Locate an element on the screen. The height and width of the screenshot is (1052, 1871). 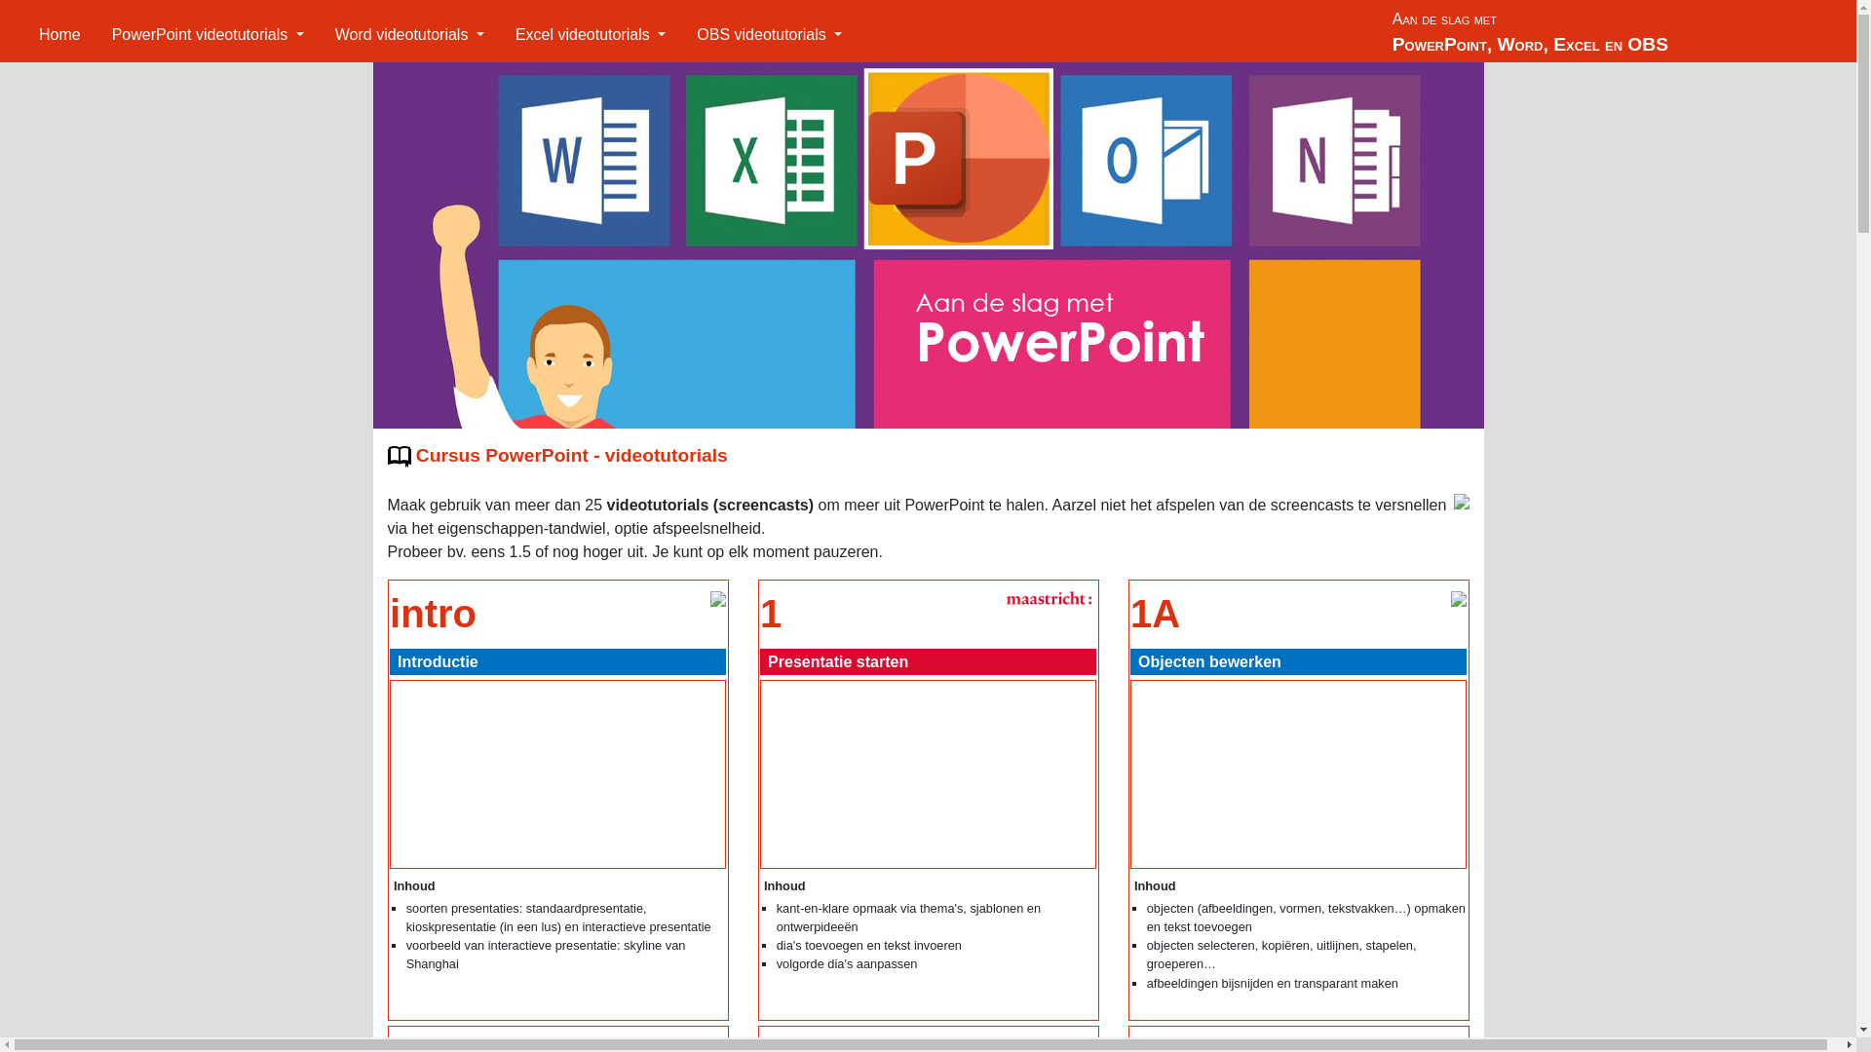
Excel videotutorials is located at coordinates (591, 35).